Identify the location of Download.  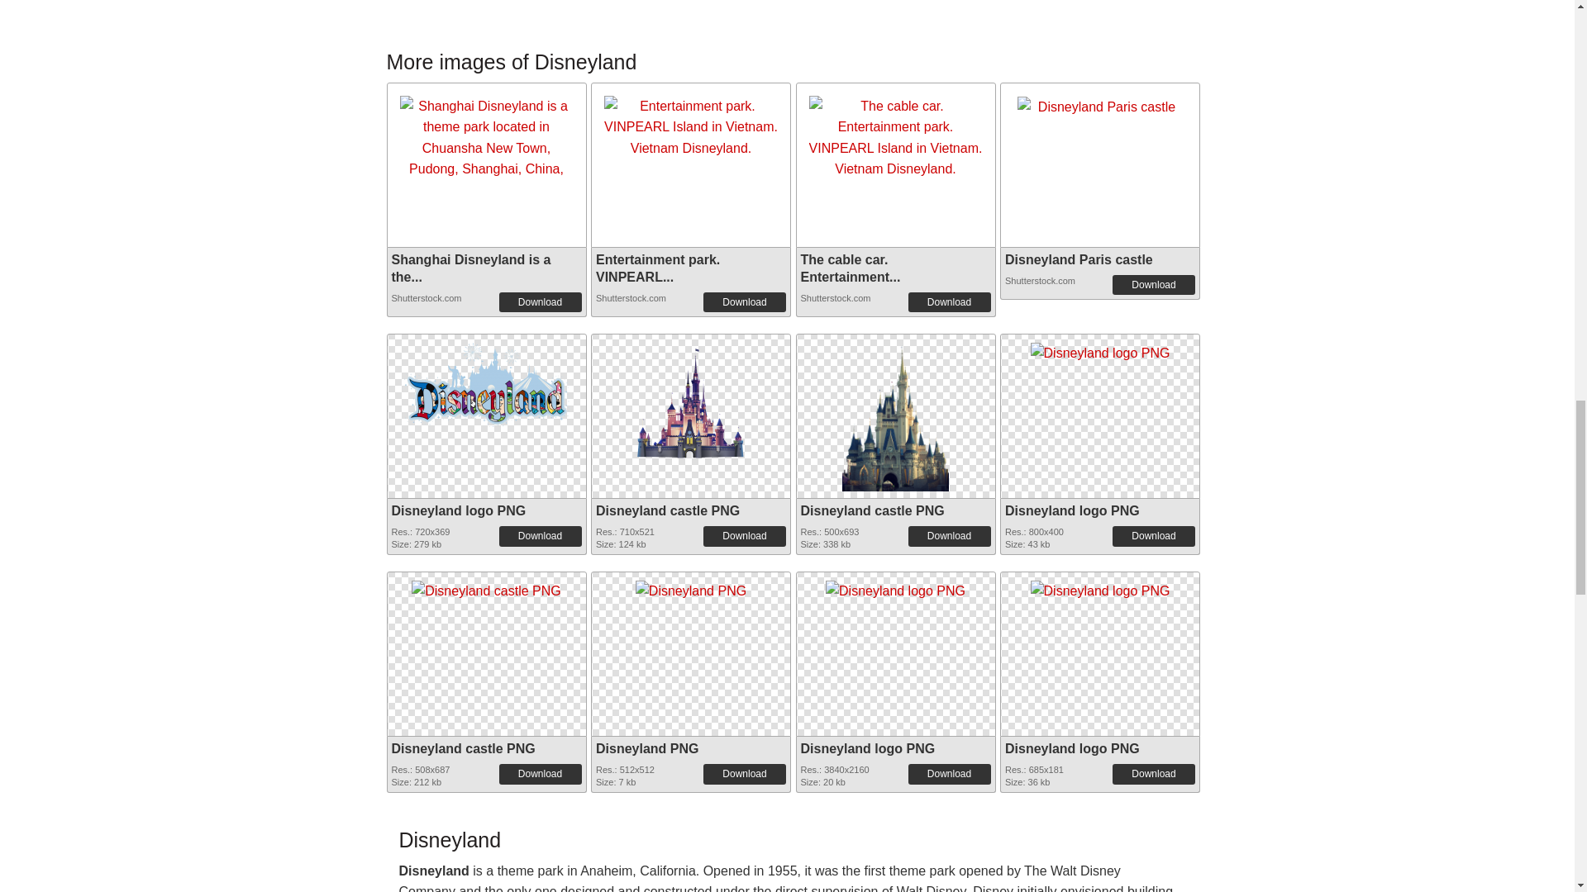
(949, 302).